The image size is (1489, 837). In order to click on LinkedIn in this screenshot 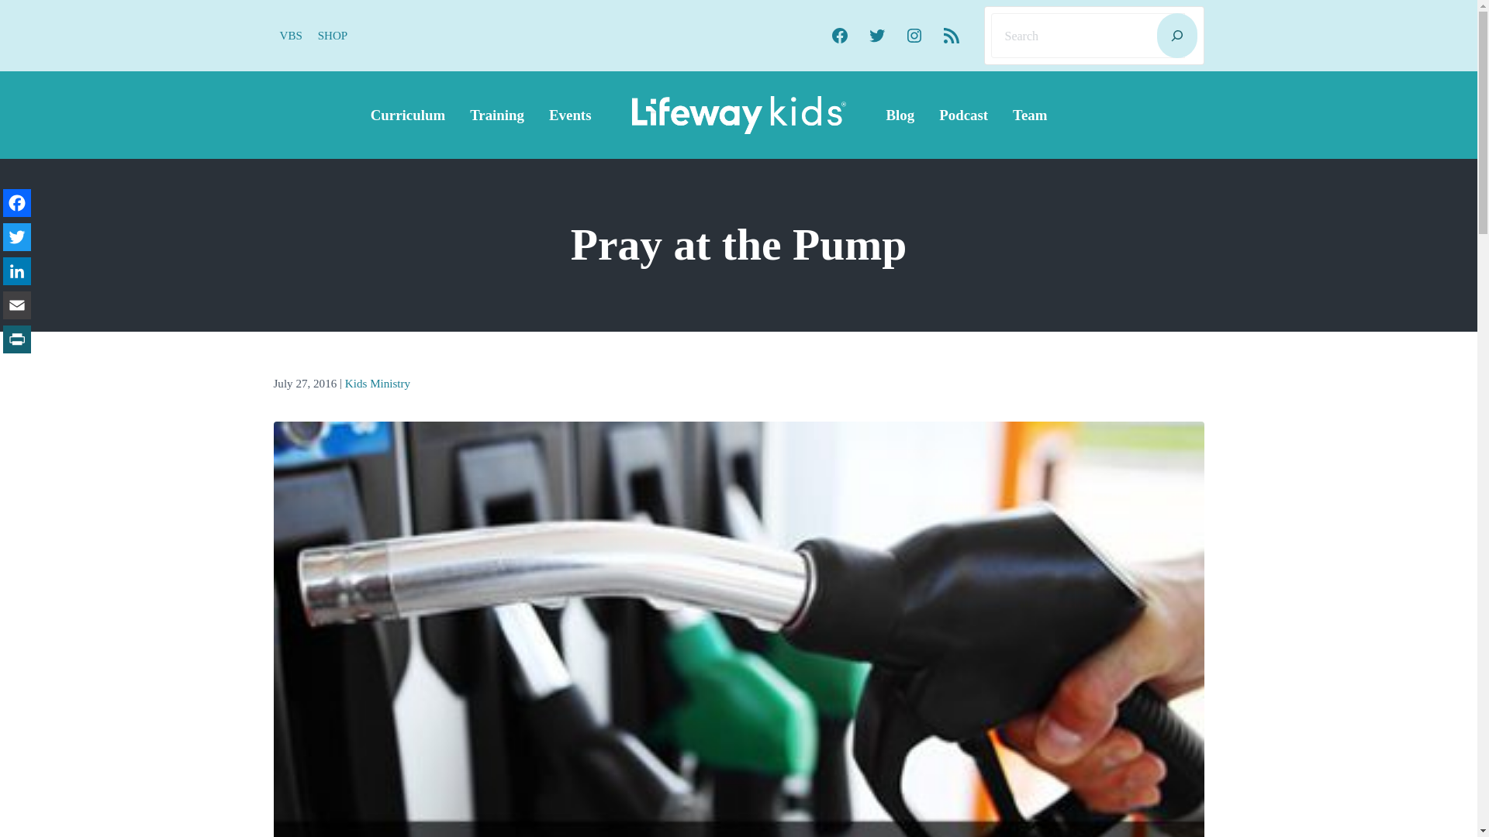, I will do `click(17, 271)`.